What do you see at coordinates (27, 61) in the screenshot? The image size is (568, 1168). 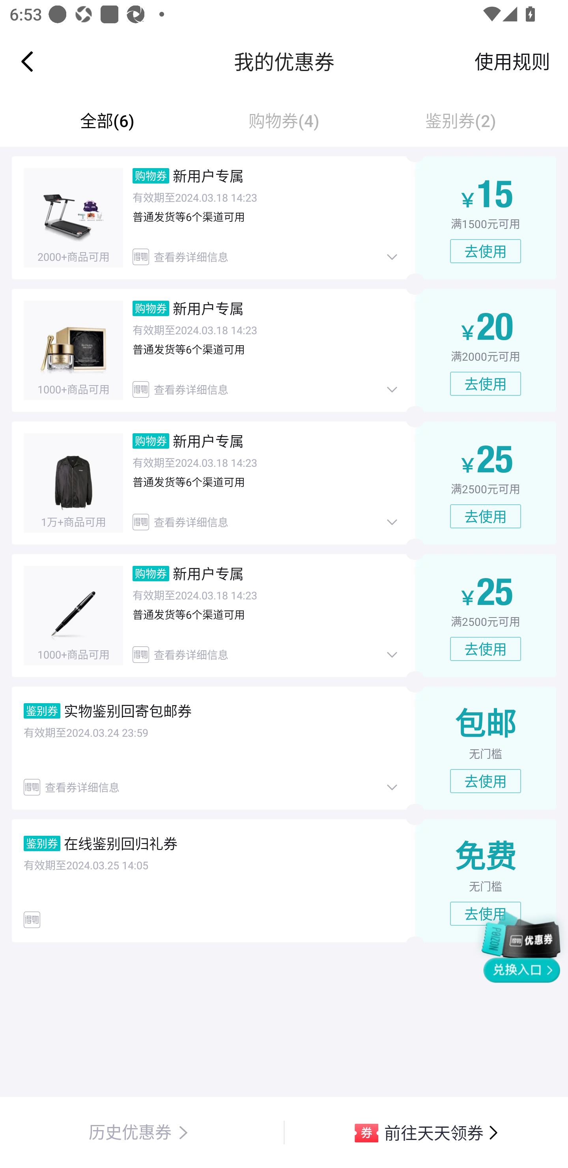 I see `Navigate up` at bounding box center [27, 61].